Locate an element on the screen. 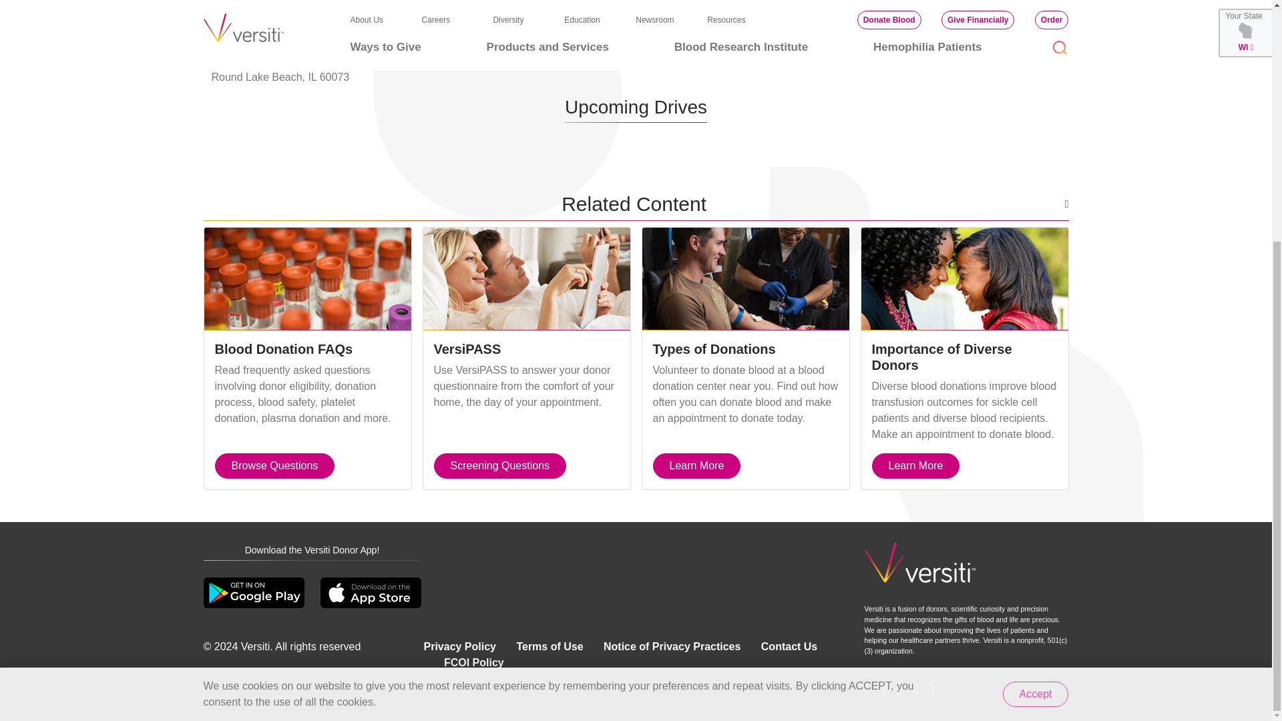 Image resolution: width=1282 pixels, height=721 pixels. Blood Donation FAQs is located at coordinates (307, 279).